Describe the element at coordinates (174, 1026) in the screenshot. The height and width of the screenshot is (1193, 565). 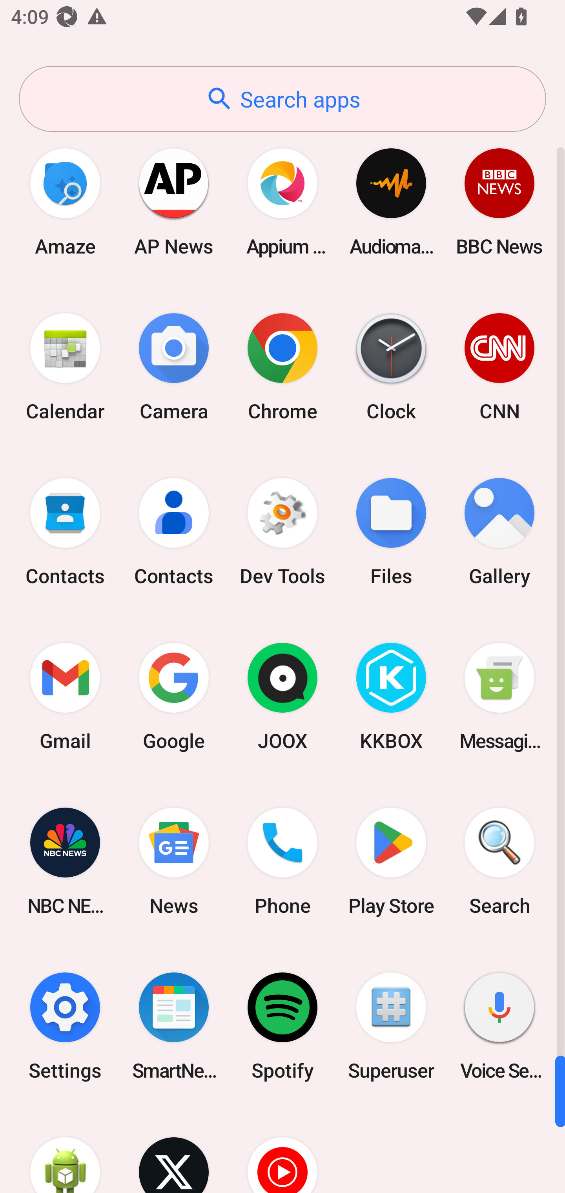
I see `SmartNews` at that location.